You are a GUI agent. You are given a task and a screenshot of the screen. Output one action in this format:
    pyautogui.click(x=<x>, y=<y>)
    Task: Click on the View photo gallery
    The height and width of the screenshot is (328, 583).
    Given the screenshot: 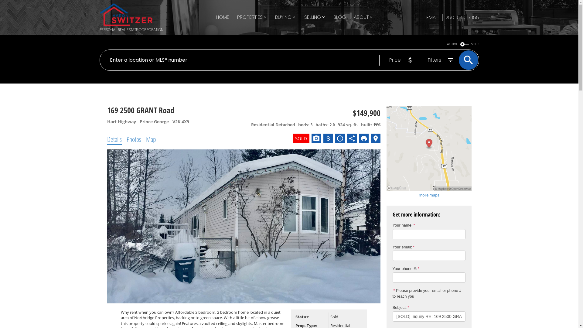 What is the action you would take?
    pyautogui.click(x=316, y=138)
    